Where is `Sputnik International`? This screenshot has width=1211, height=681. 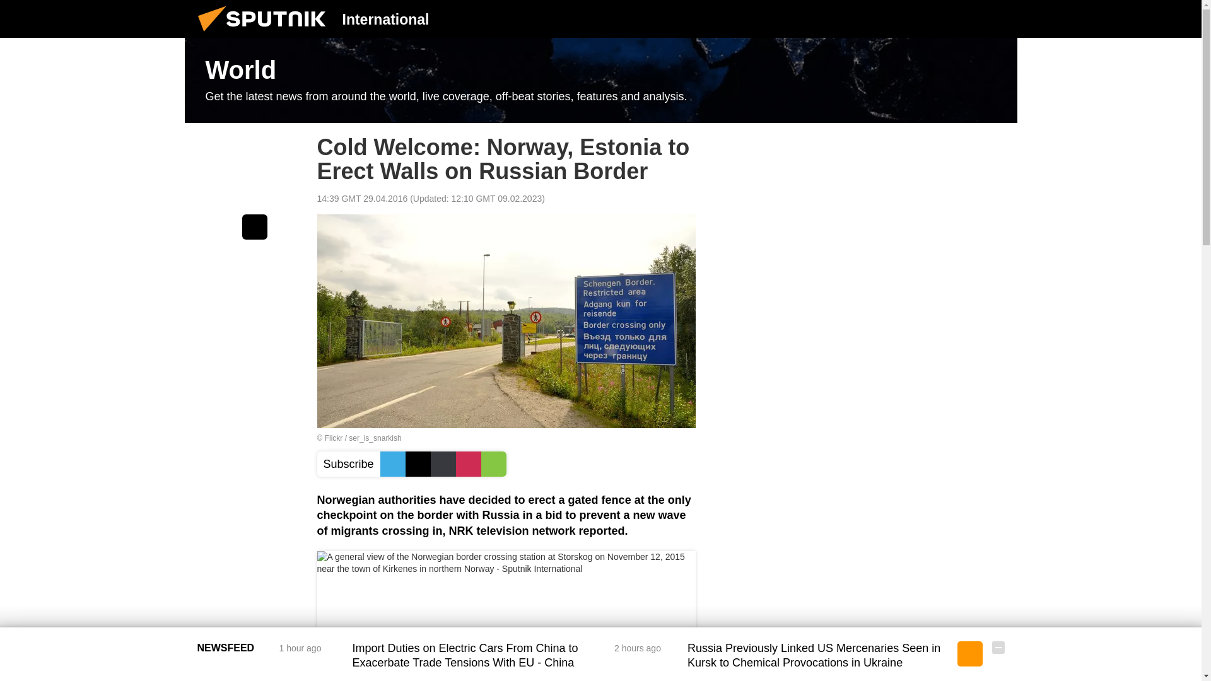 Sputnik International is located at coordinates (266, 34).